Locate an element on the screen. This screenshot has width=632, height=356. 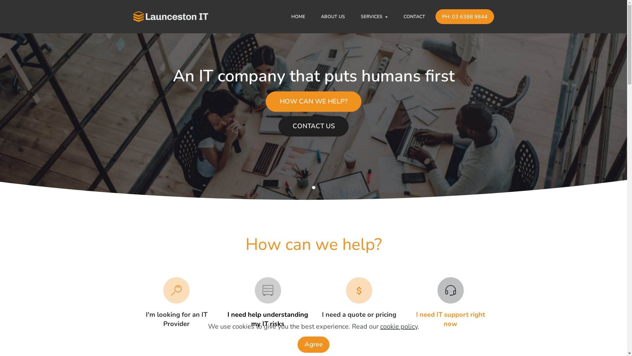
CONTACT US is located at coordinates (313, 126).